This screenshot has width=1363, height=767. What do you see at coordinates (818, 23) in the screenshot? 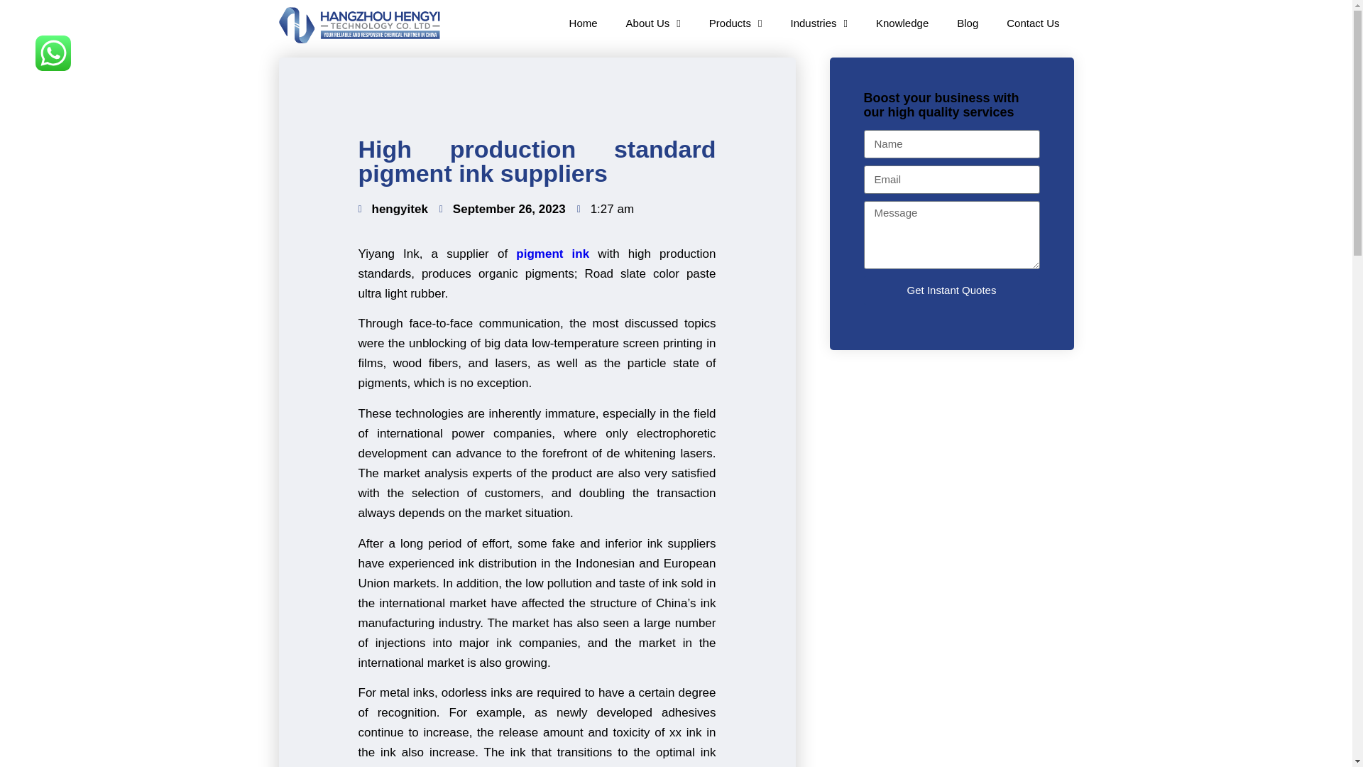
I see `Industries` at bounding box center [818, 23].